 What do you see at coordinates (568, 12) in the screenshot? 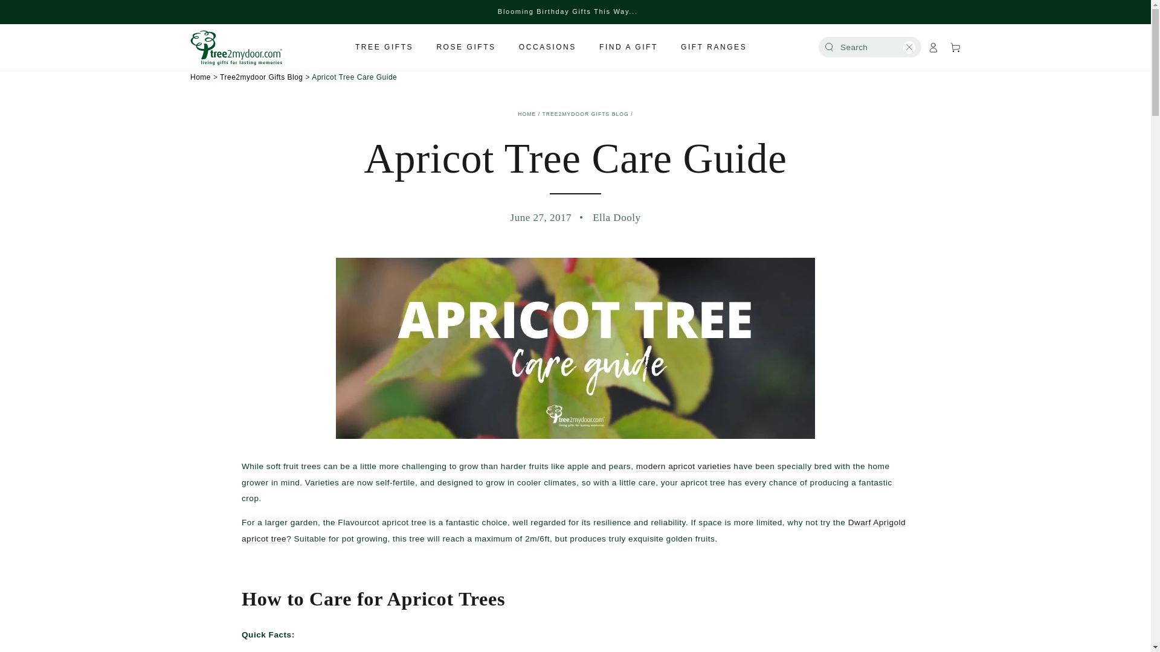
I see `Blooming Birthday Gifts This Way...` at bounding box center [568, 12].